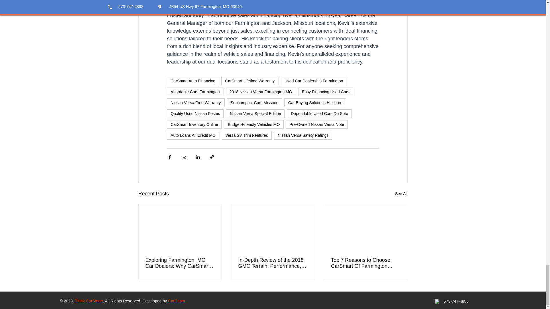 This screenshot has height=309, width=550. What do you see at coordinates (194, 124) in the screenshot?
I see `CarSmart Inventory Online` at bounding box center [194, 124].